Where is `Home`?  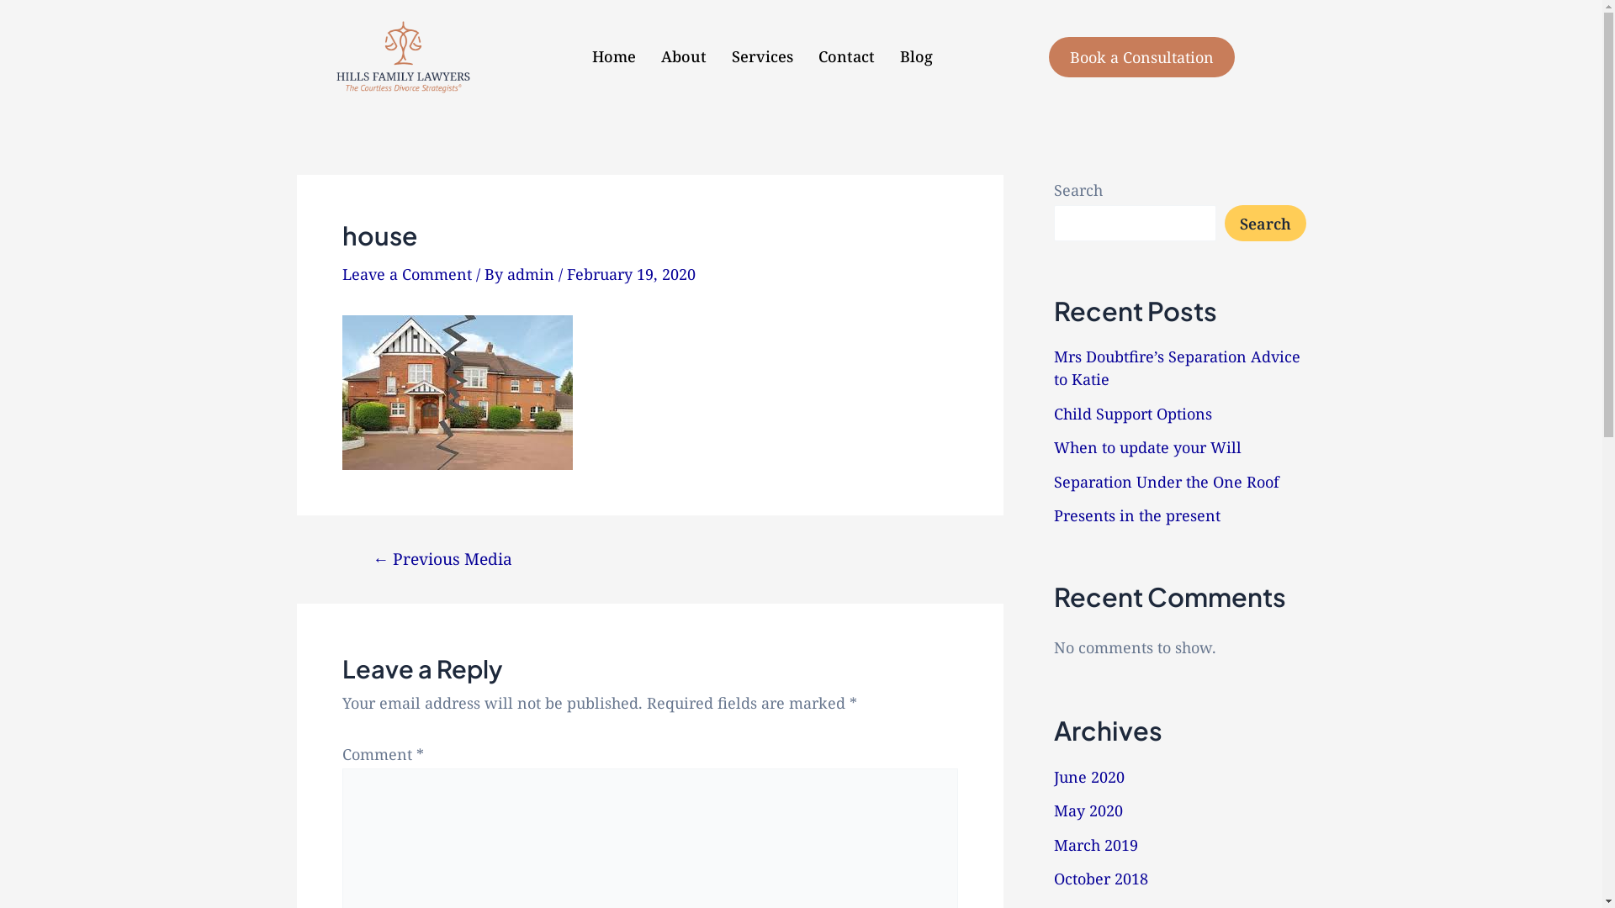
Home is located at coordinates (614, 57).